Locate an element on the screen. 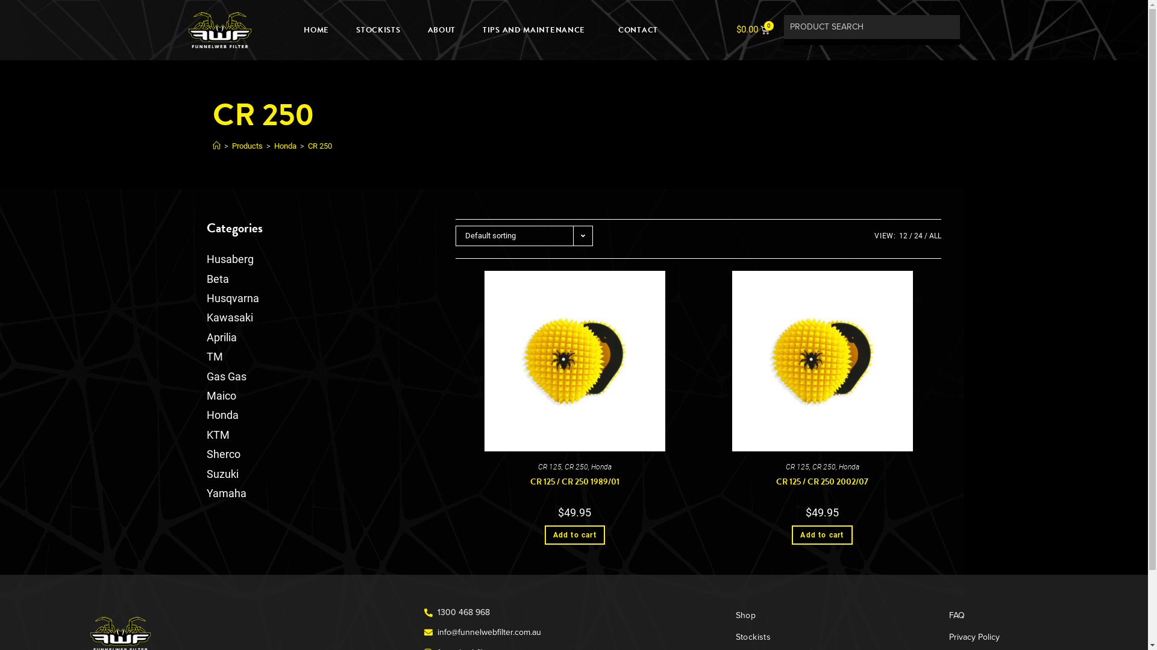 This screenshot has height=650, width=1157. STOCKISTS is located at coordinates (378, 30).